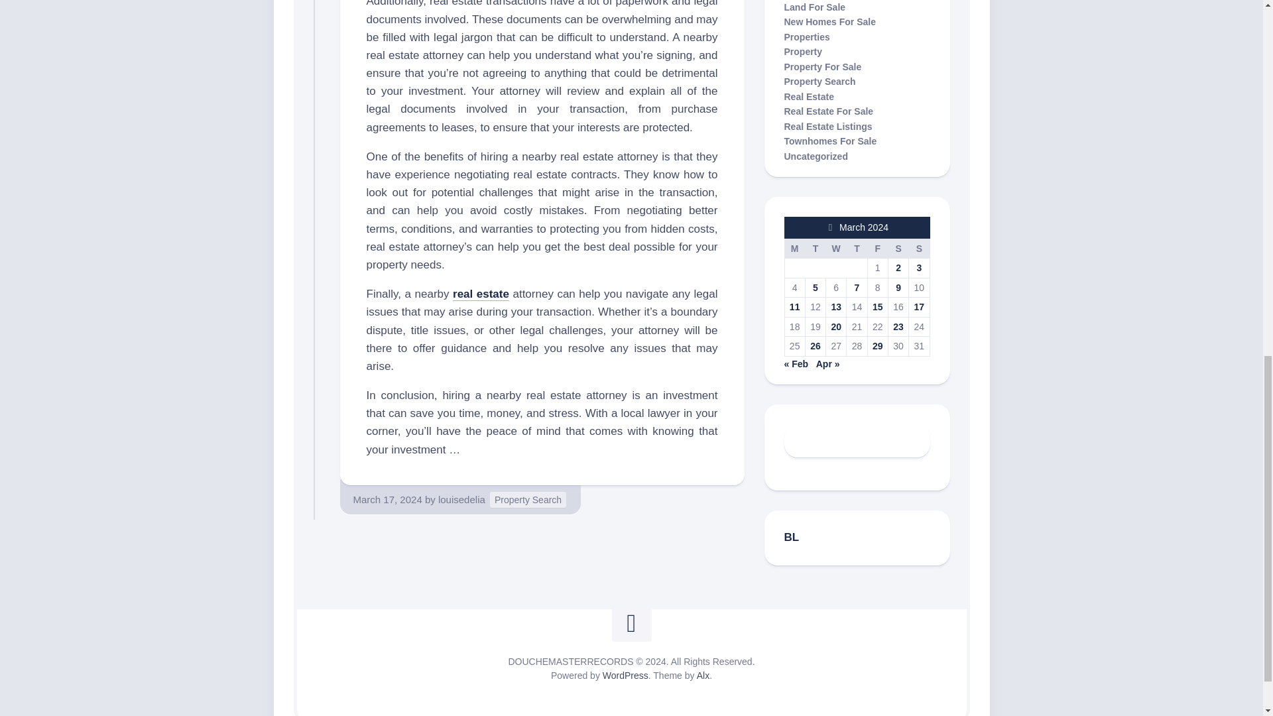 This screenshot has width=1273, height=716. Describe the element at coordinates (461, 500) in the screenshot. I see `Posts by louisedelia` at that location.